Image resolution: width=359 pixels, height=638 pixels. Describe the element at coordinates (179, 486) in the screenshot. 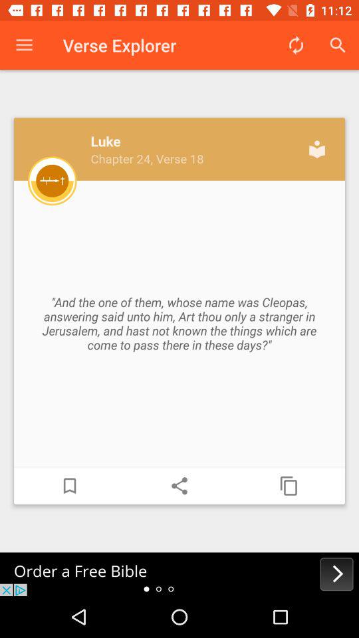

I see `share` at that location.